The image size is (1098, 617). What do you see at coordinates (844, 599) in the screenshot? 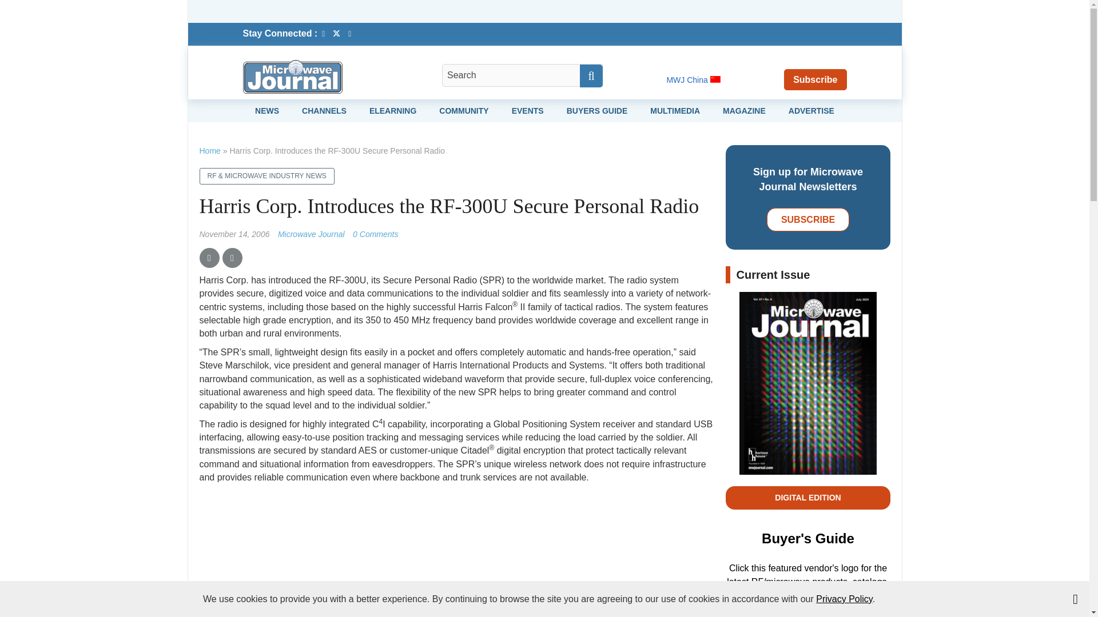
I see `Privacy Policy` at bounding box center [844, 599].